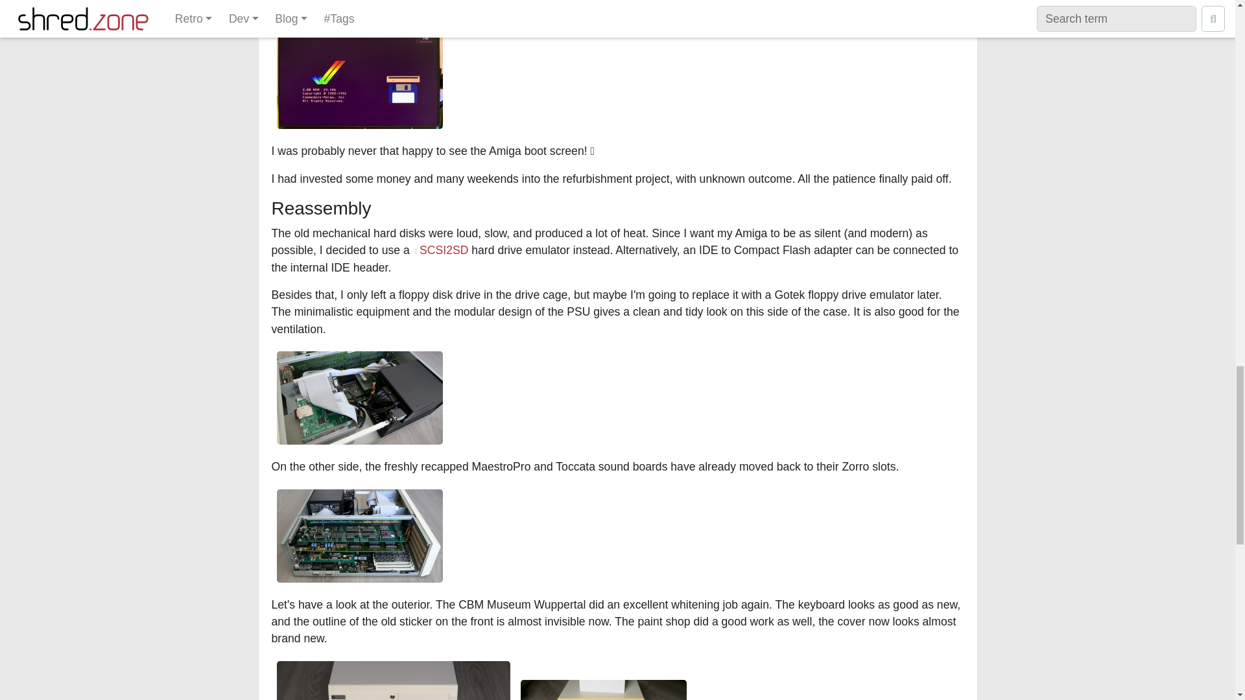 The width and height of the screenshot is (1245, 700). I want to click on SCSI2SD, so click(441, 250).